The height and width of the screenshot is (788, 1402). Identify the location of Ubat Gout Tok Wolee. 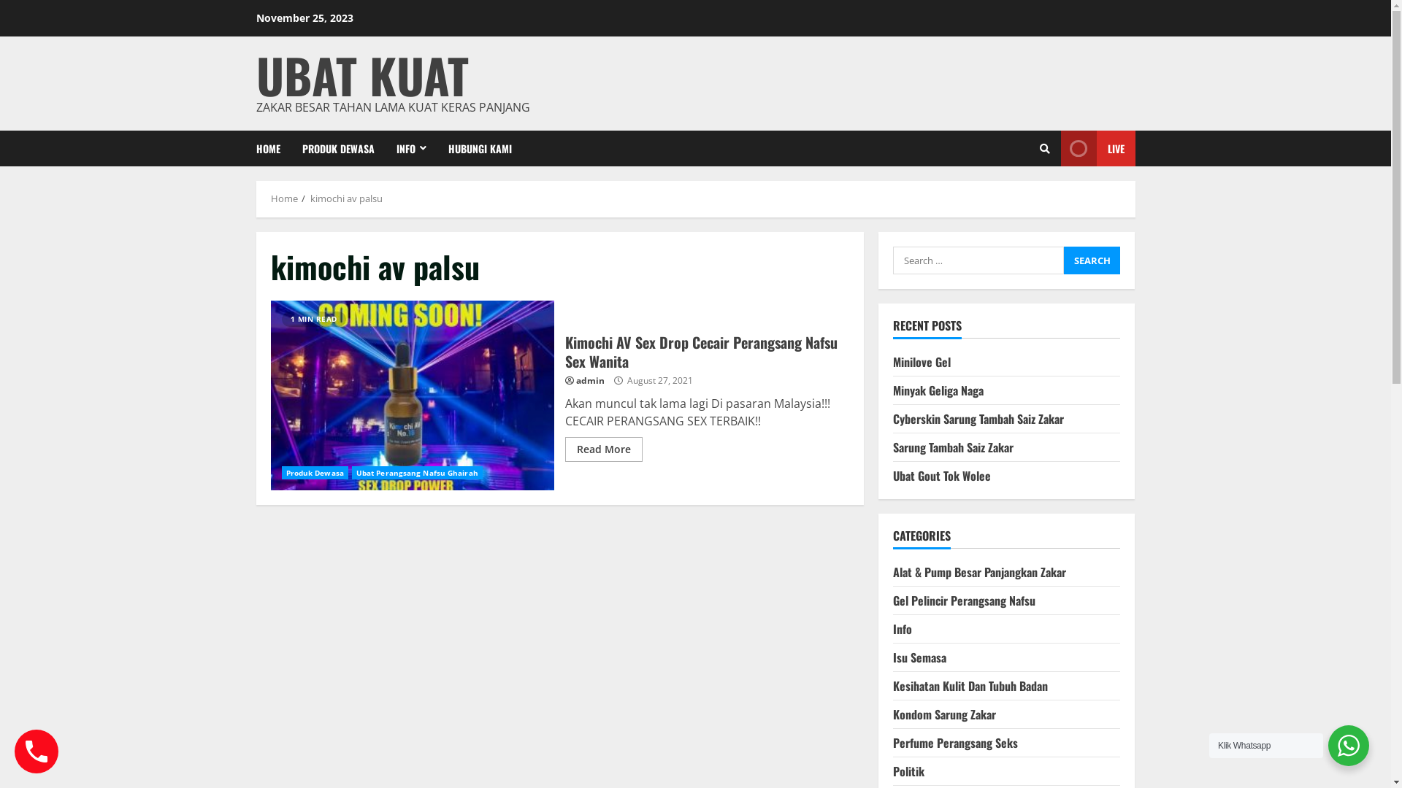
(942, 476).